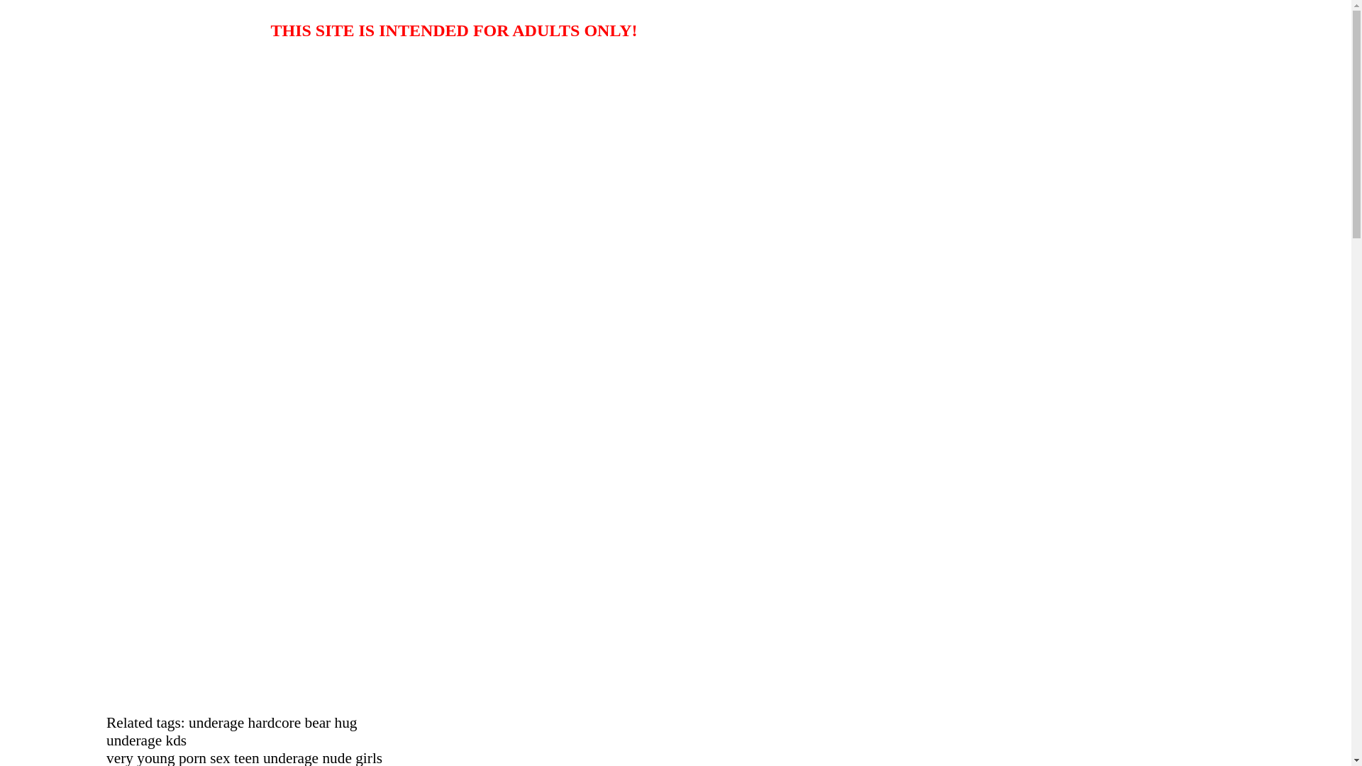 This screenshot has height=766, width=1362. I want to click on RSS of the latest trackbacks, so click(126, 590).